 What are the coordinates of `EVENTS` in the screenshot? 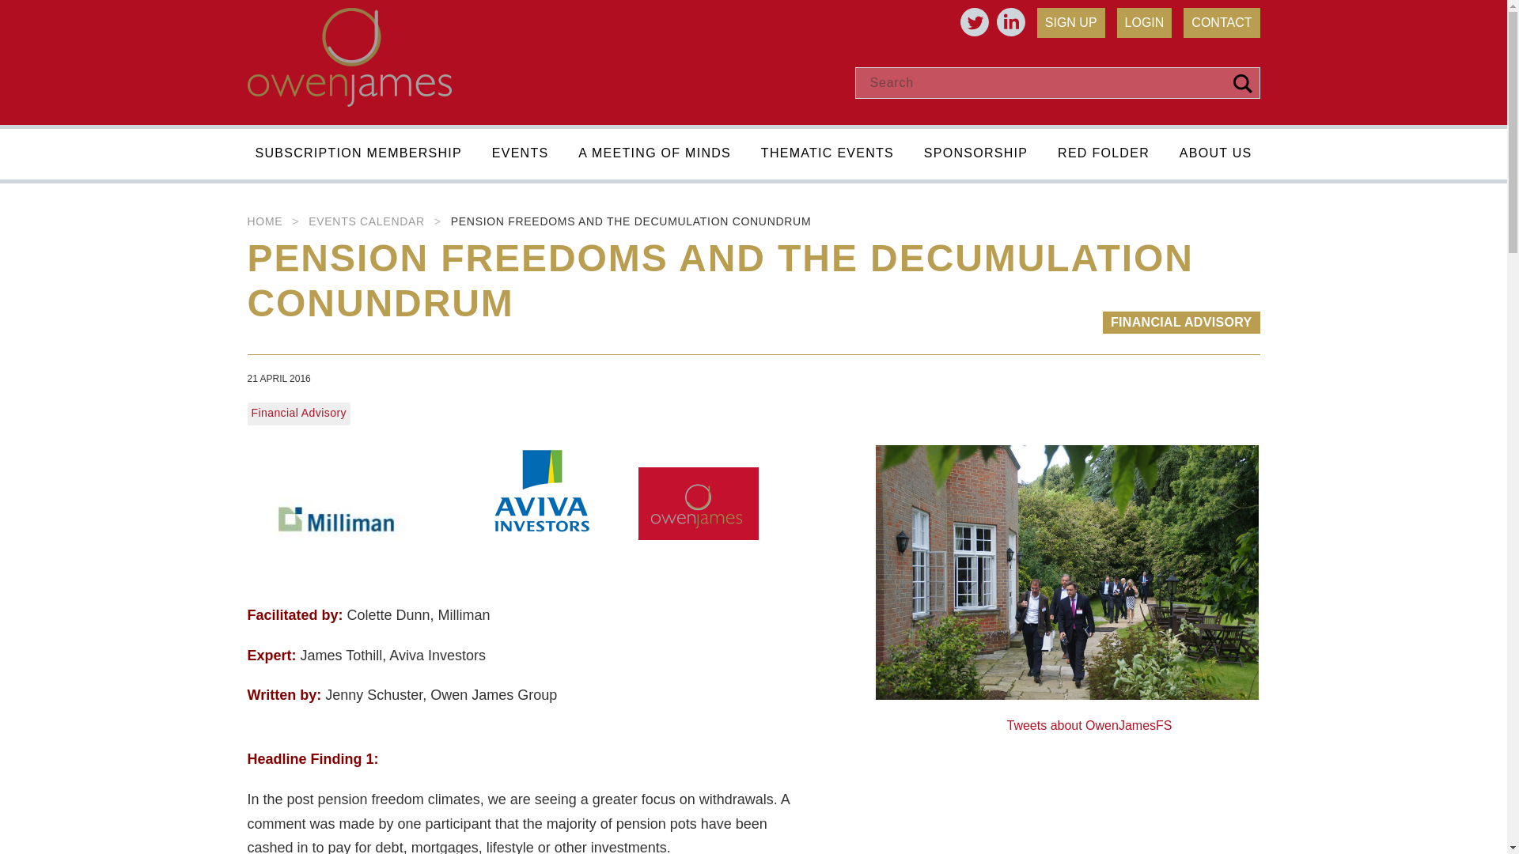 It's located at (521, 160).